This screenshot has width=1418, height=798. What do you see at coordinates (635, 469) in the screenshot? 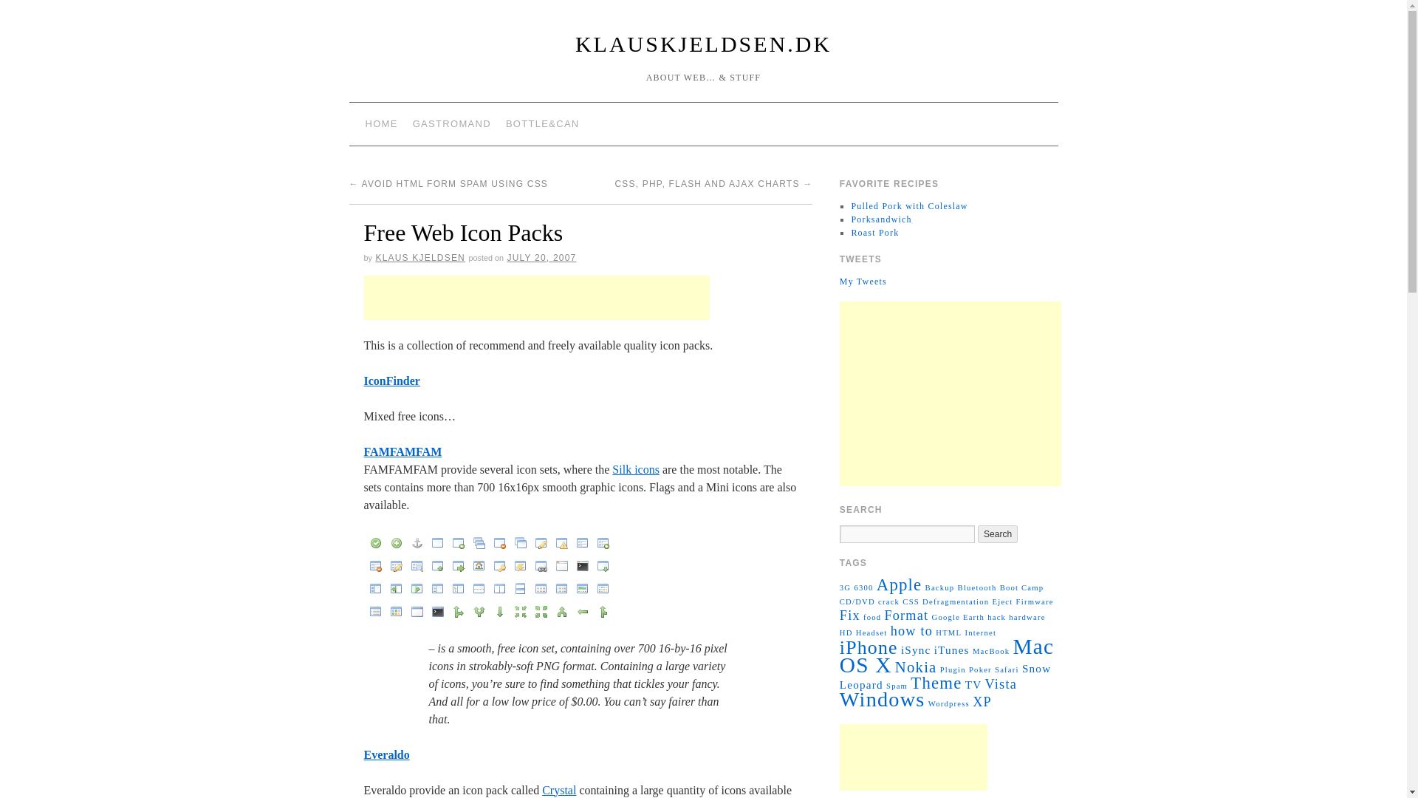
I see `Silk icons` at bounding box center [635, 469].